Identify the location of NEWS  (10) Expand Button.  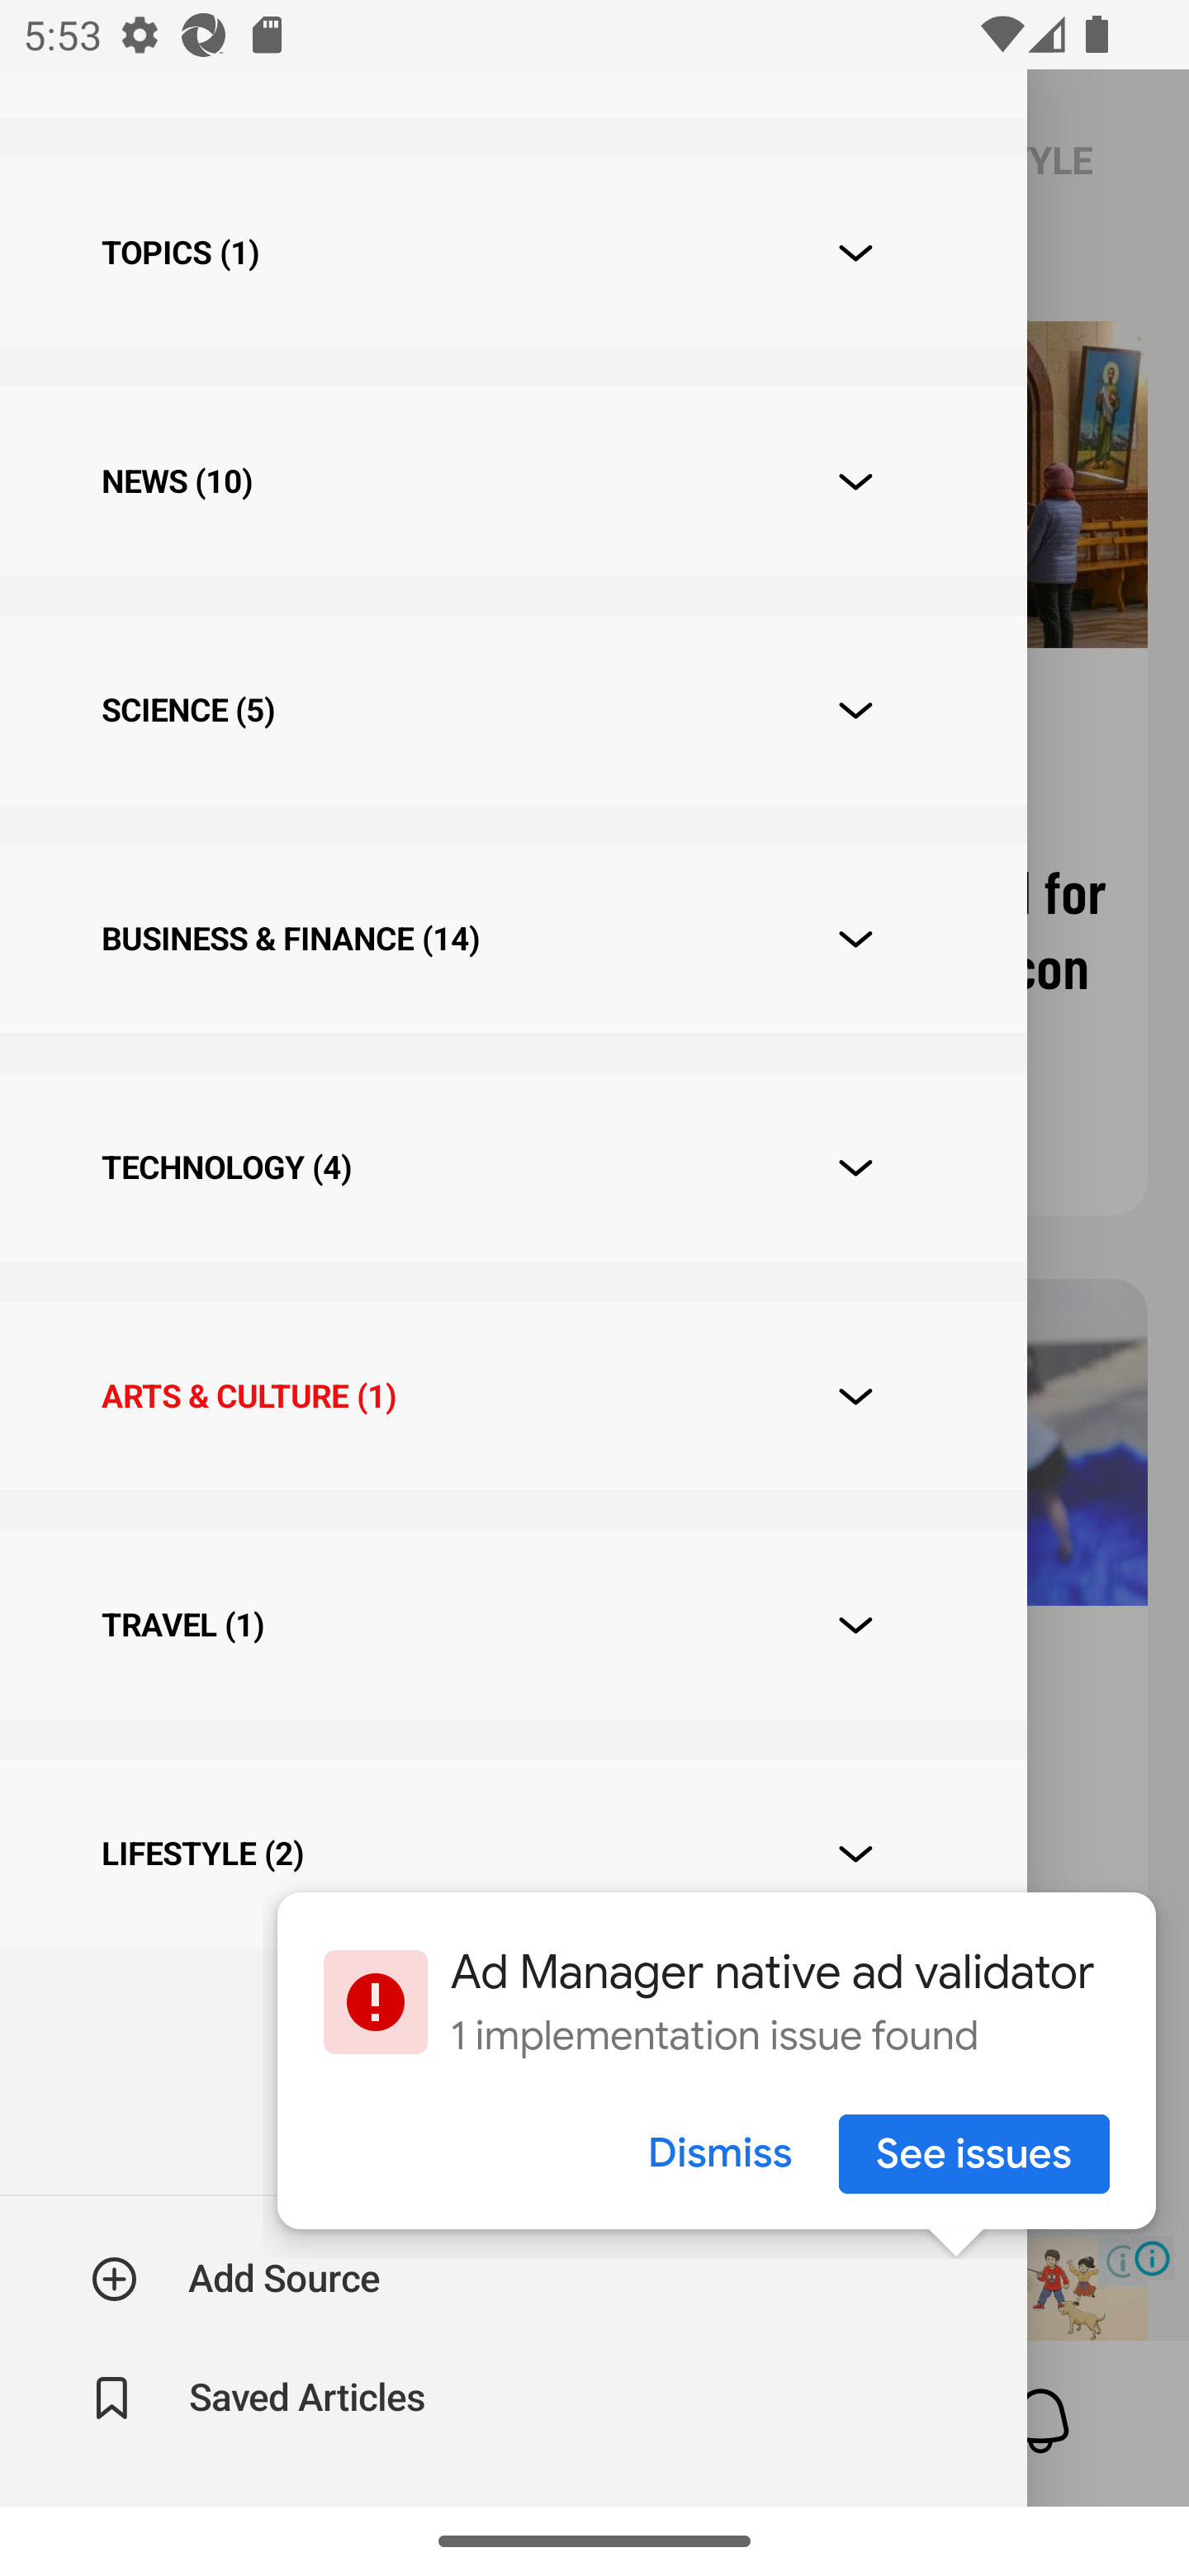
(513, 481).